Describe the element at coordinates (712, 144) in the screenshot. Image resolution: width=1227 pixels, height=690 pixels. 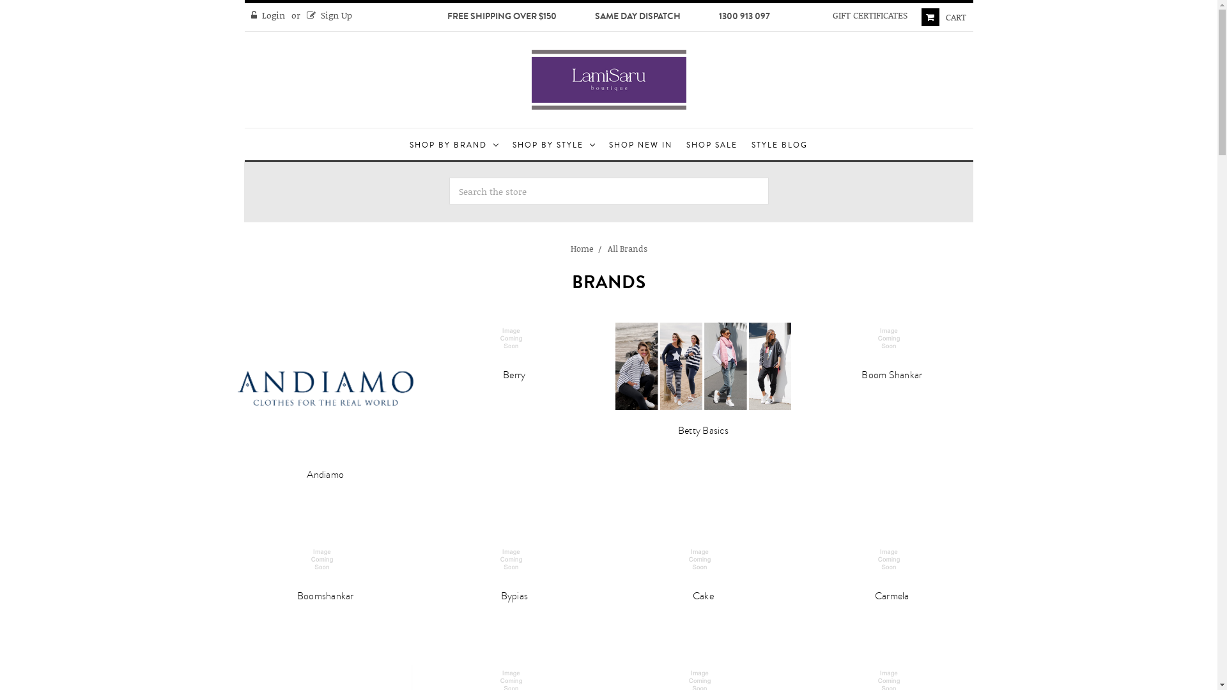
I see `SHOP SALE` at that location.